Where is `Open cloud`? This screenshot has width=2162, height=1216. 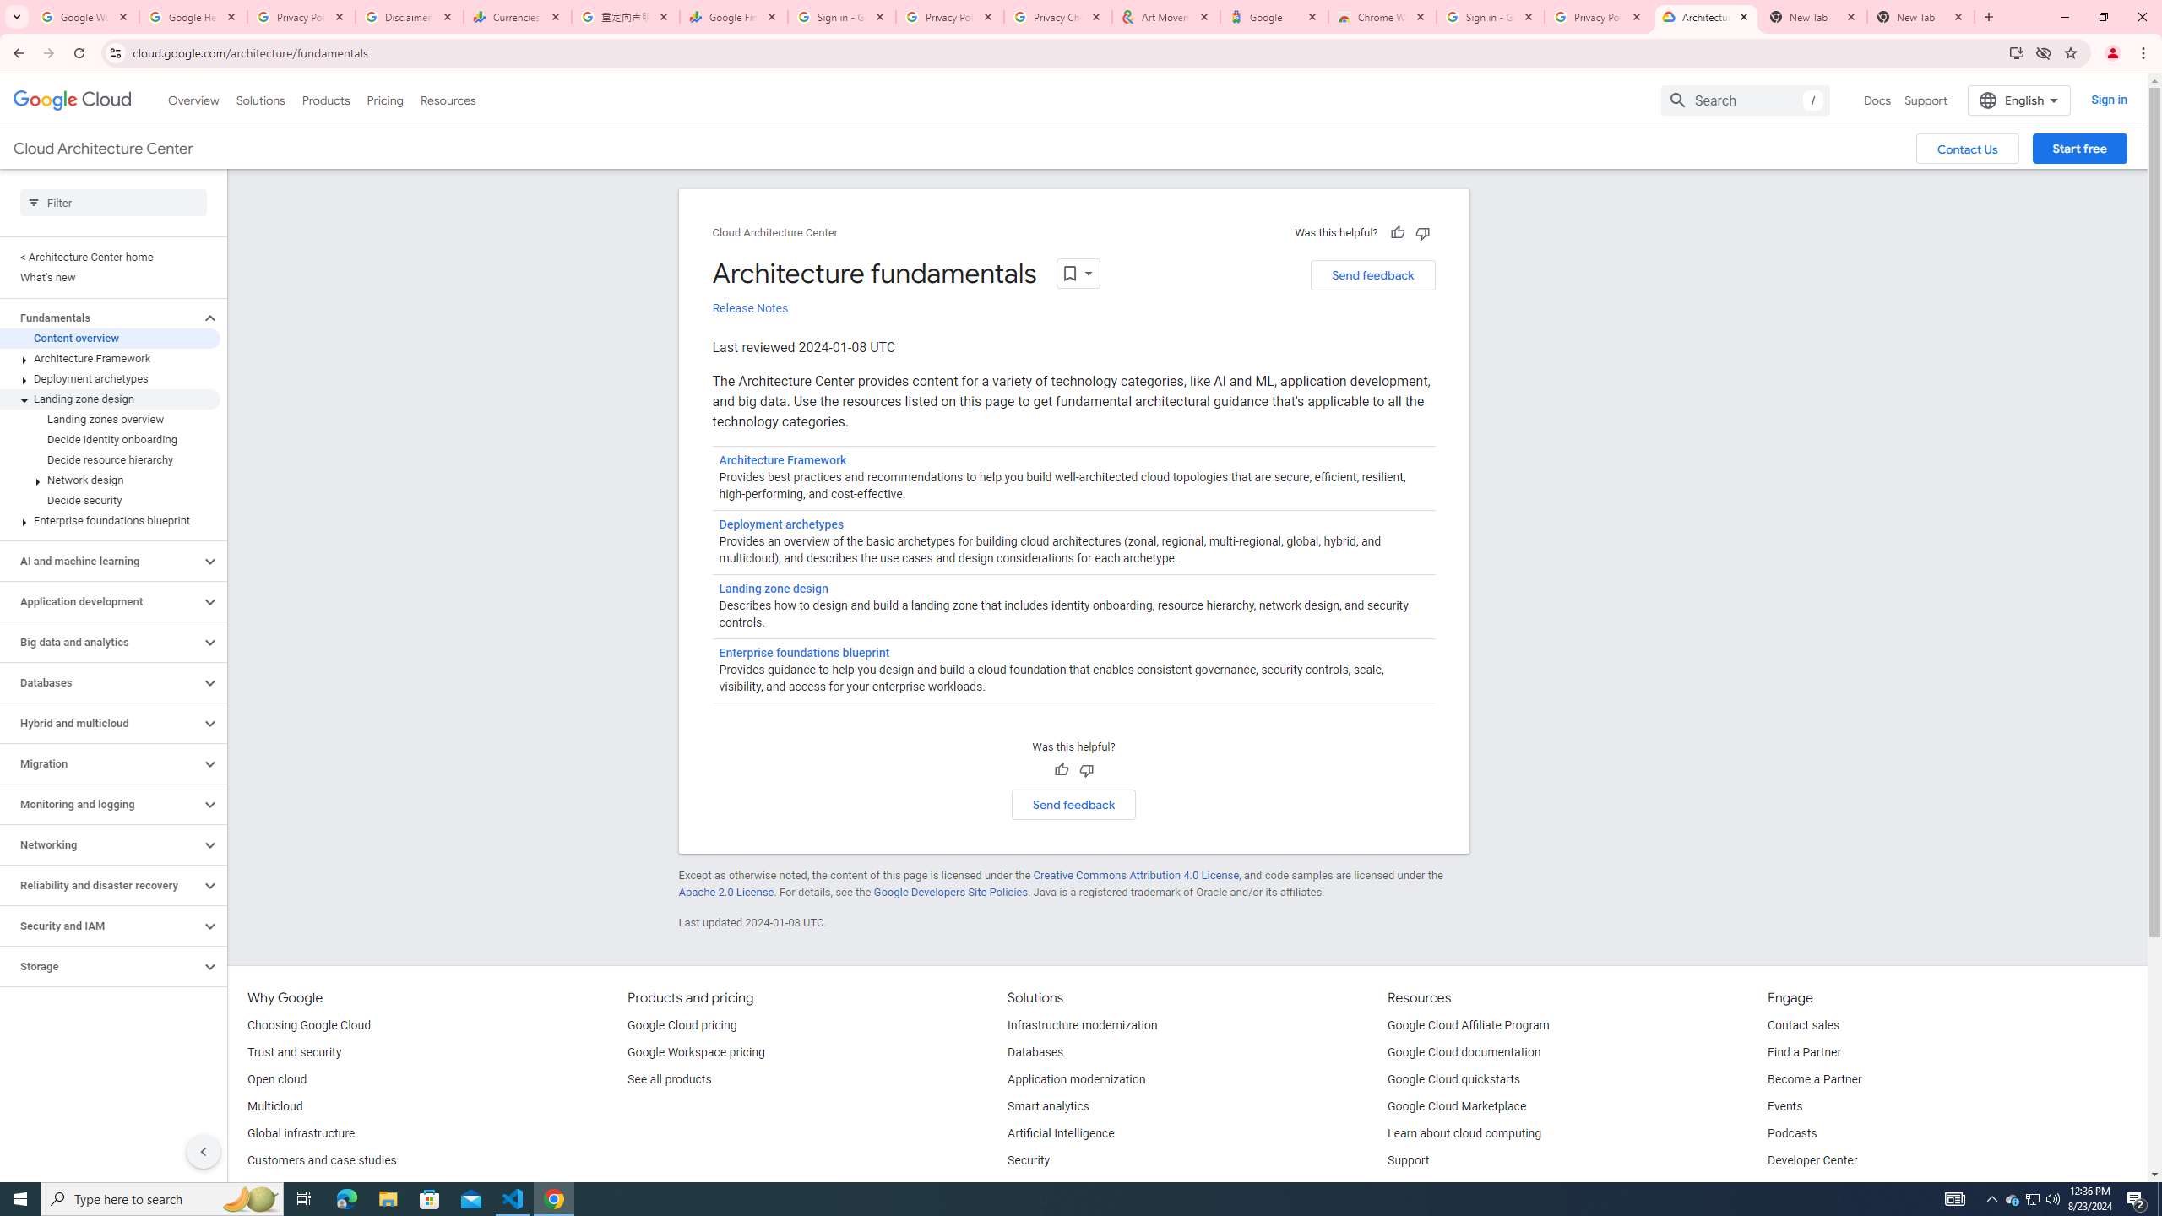
Open cloud is located at coordinates (276, 1079).